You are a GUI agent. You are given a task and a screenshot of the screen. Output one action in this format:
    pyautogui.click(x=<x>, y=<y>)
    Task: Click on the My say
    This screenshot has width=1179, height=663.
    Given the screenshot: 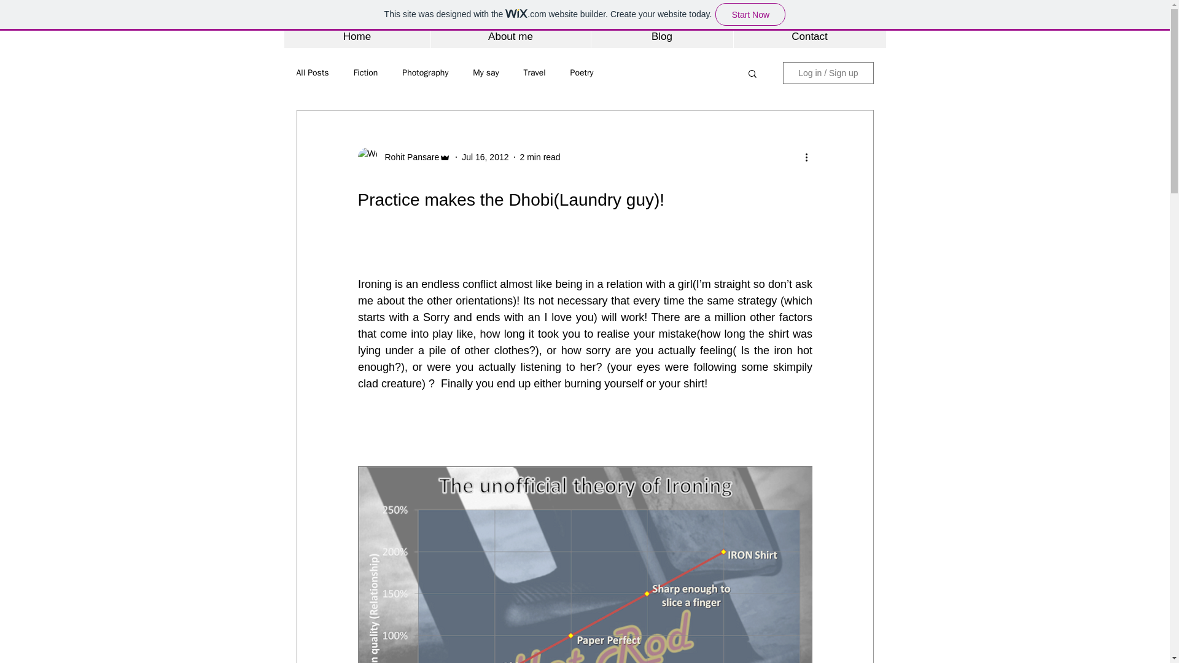 What is the action you would take?
    pyautogui.click(x=485, y=73)
    